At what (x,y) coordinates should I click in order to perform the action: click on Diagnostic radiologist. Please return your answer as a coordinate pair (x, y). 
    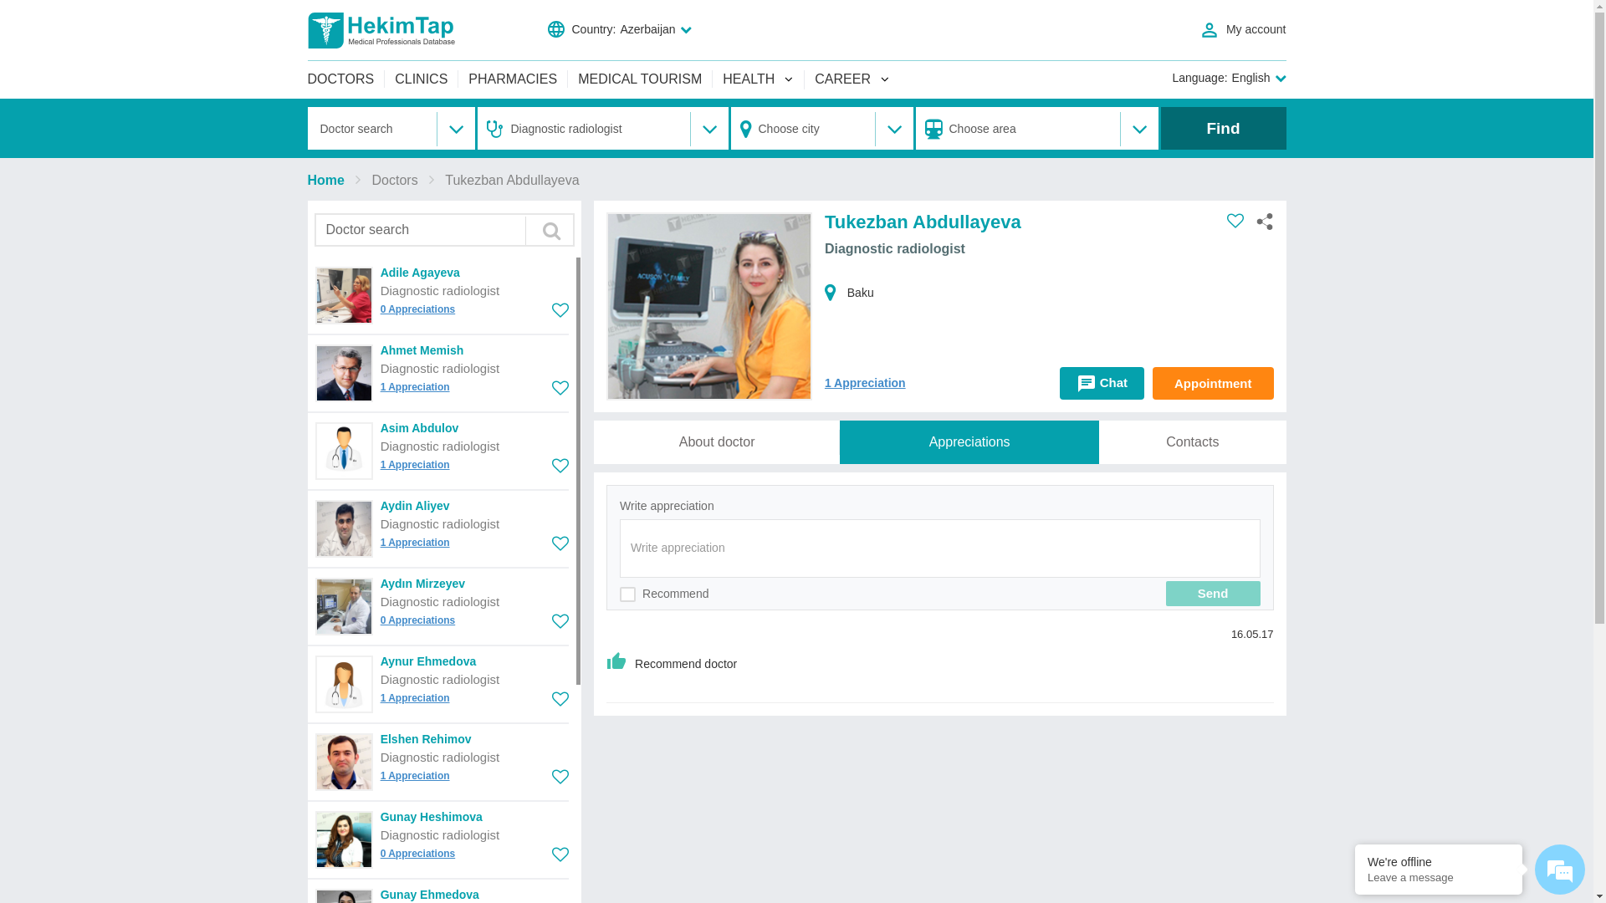
    Looking at the image, I should click on (895, 249).